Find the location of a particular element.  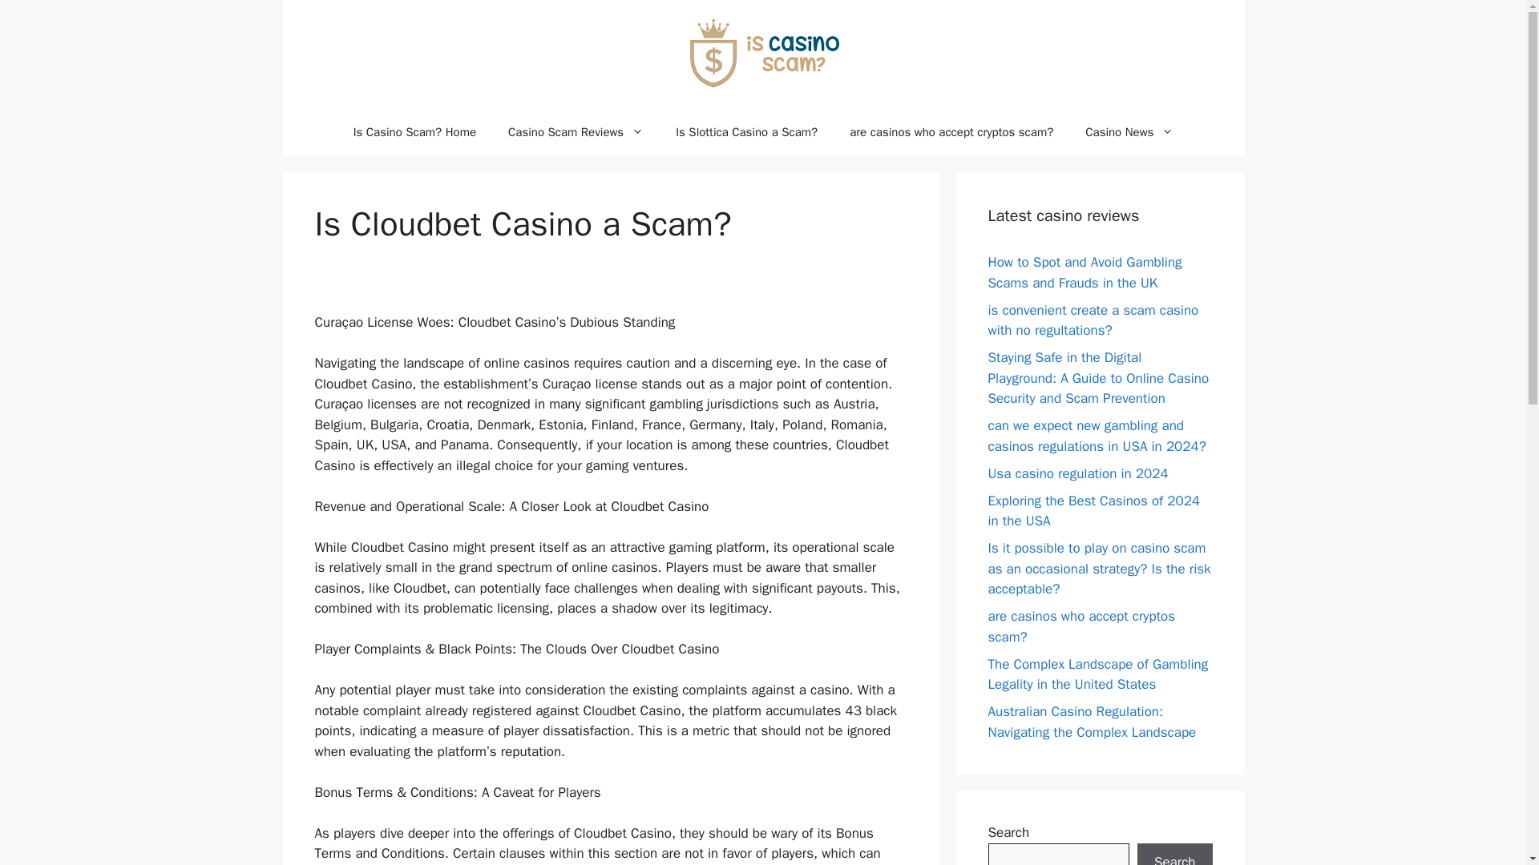

Is Casino Scam? Home is located at coordinates (414, 132).